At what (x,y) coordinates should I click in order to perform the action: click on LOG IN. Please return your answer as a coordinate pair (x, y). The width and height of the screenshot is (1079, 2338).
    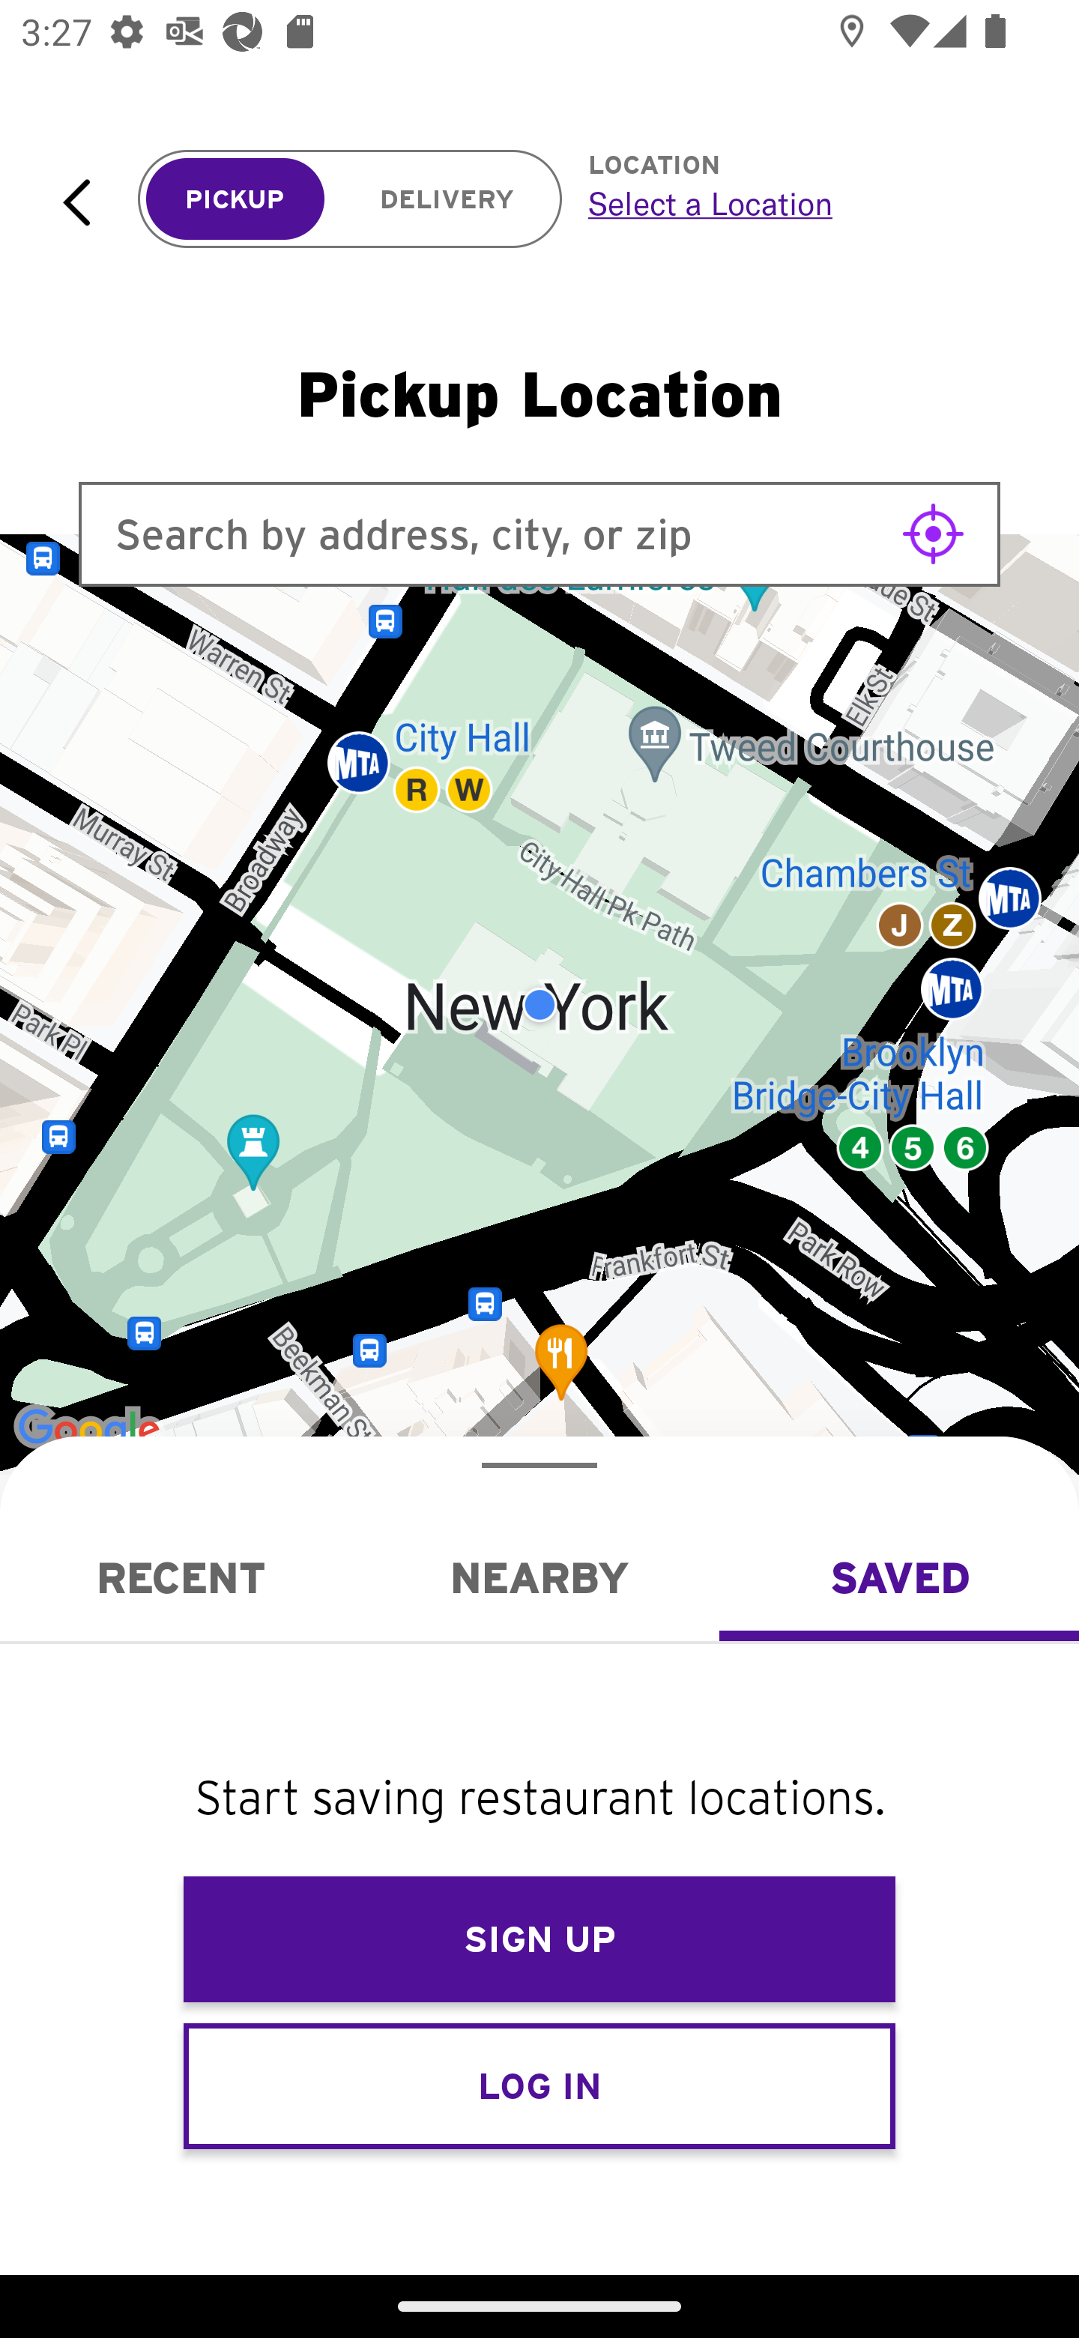
    Looking at the image, I should click on (539, 2085).